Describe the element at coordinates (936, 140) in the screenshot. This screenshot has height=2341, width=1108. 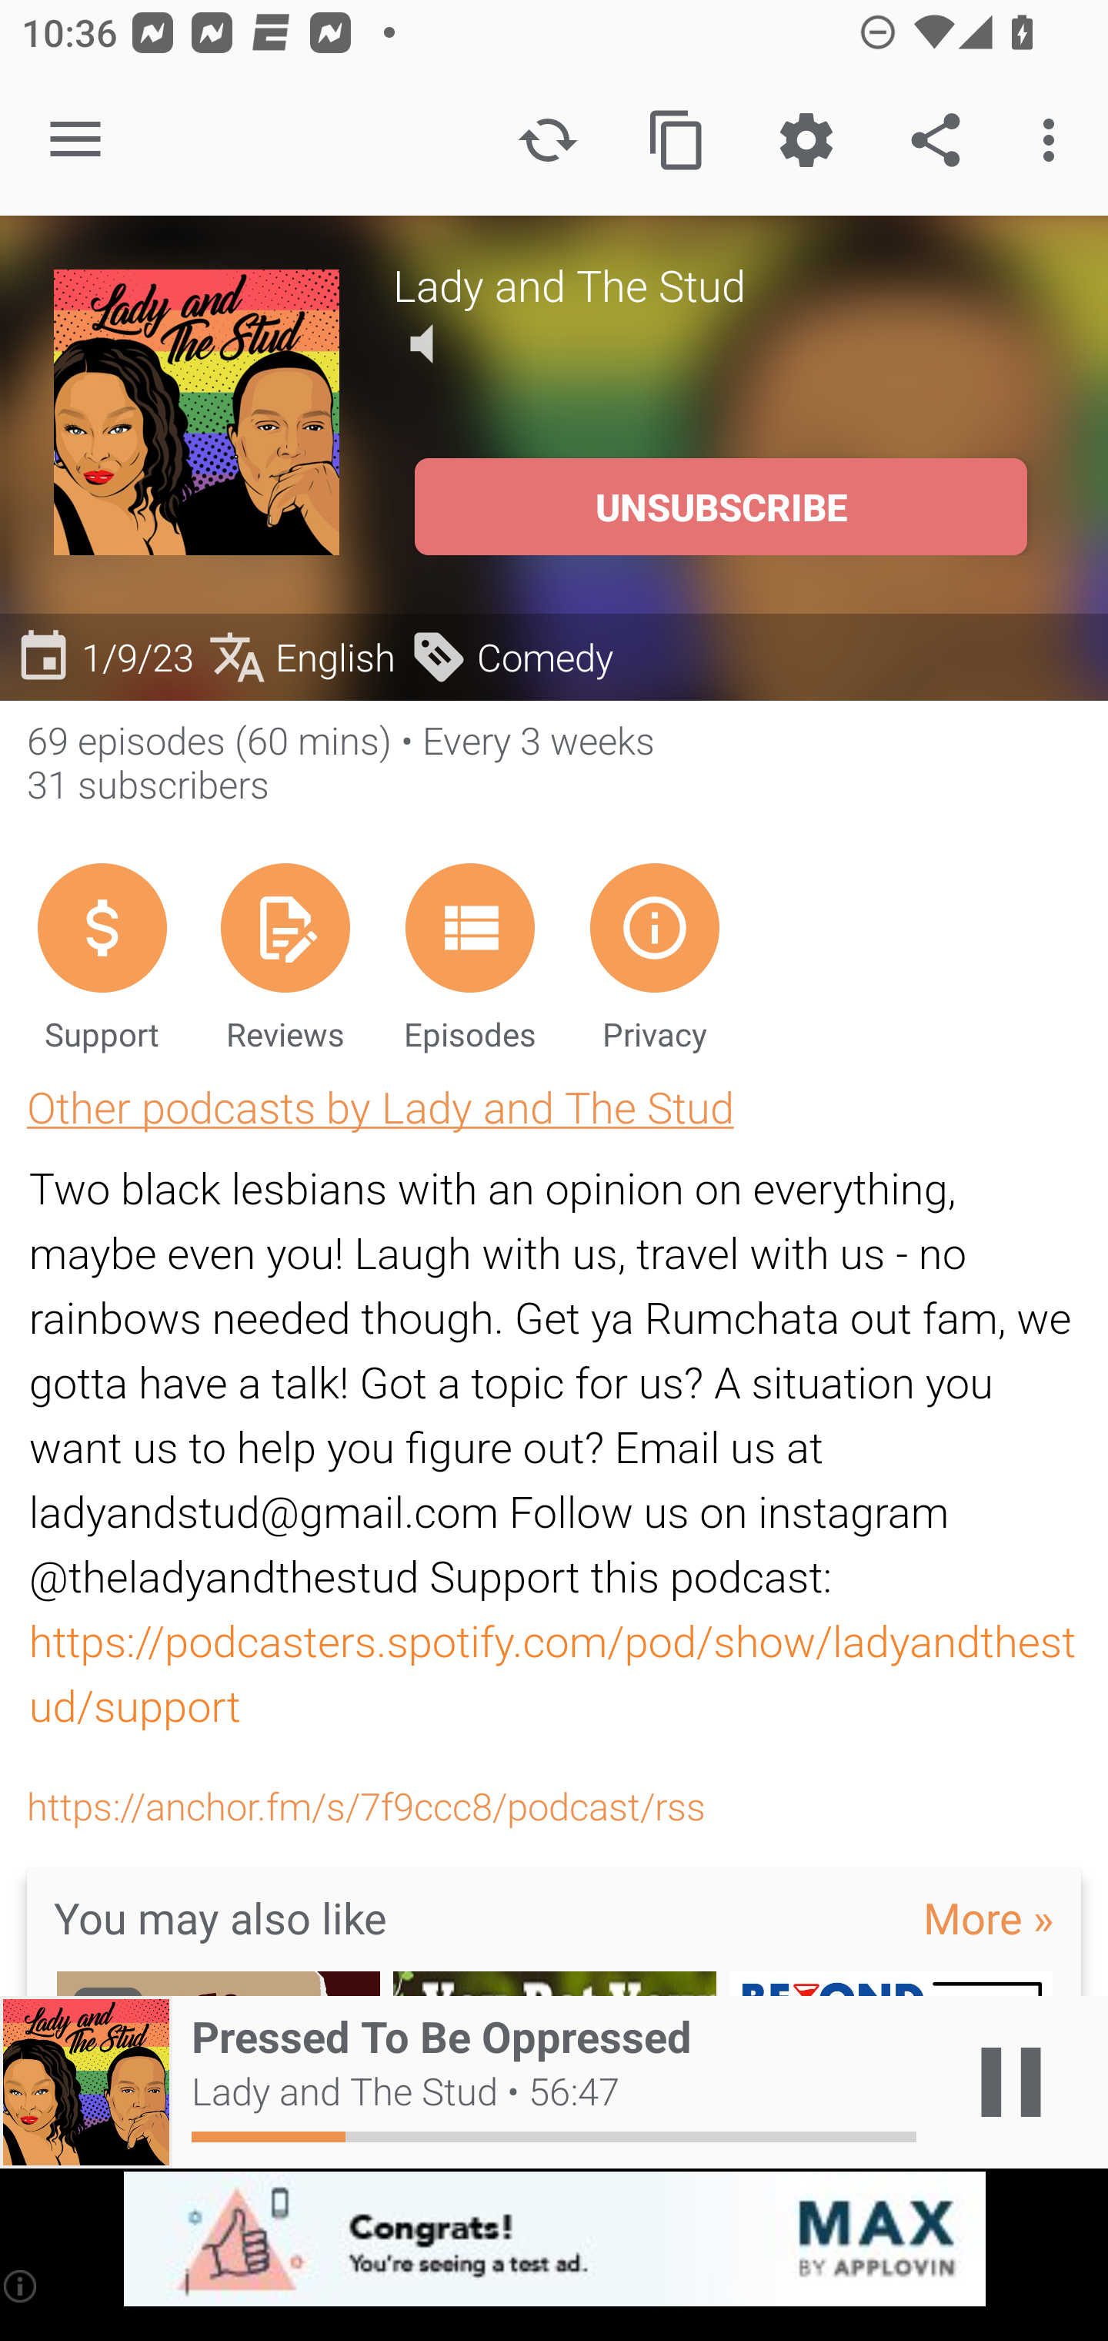
I see `Share the podcast` at that location.